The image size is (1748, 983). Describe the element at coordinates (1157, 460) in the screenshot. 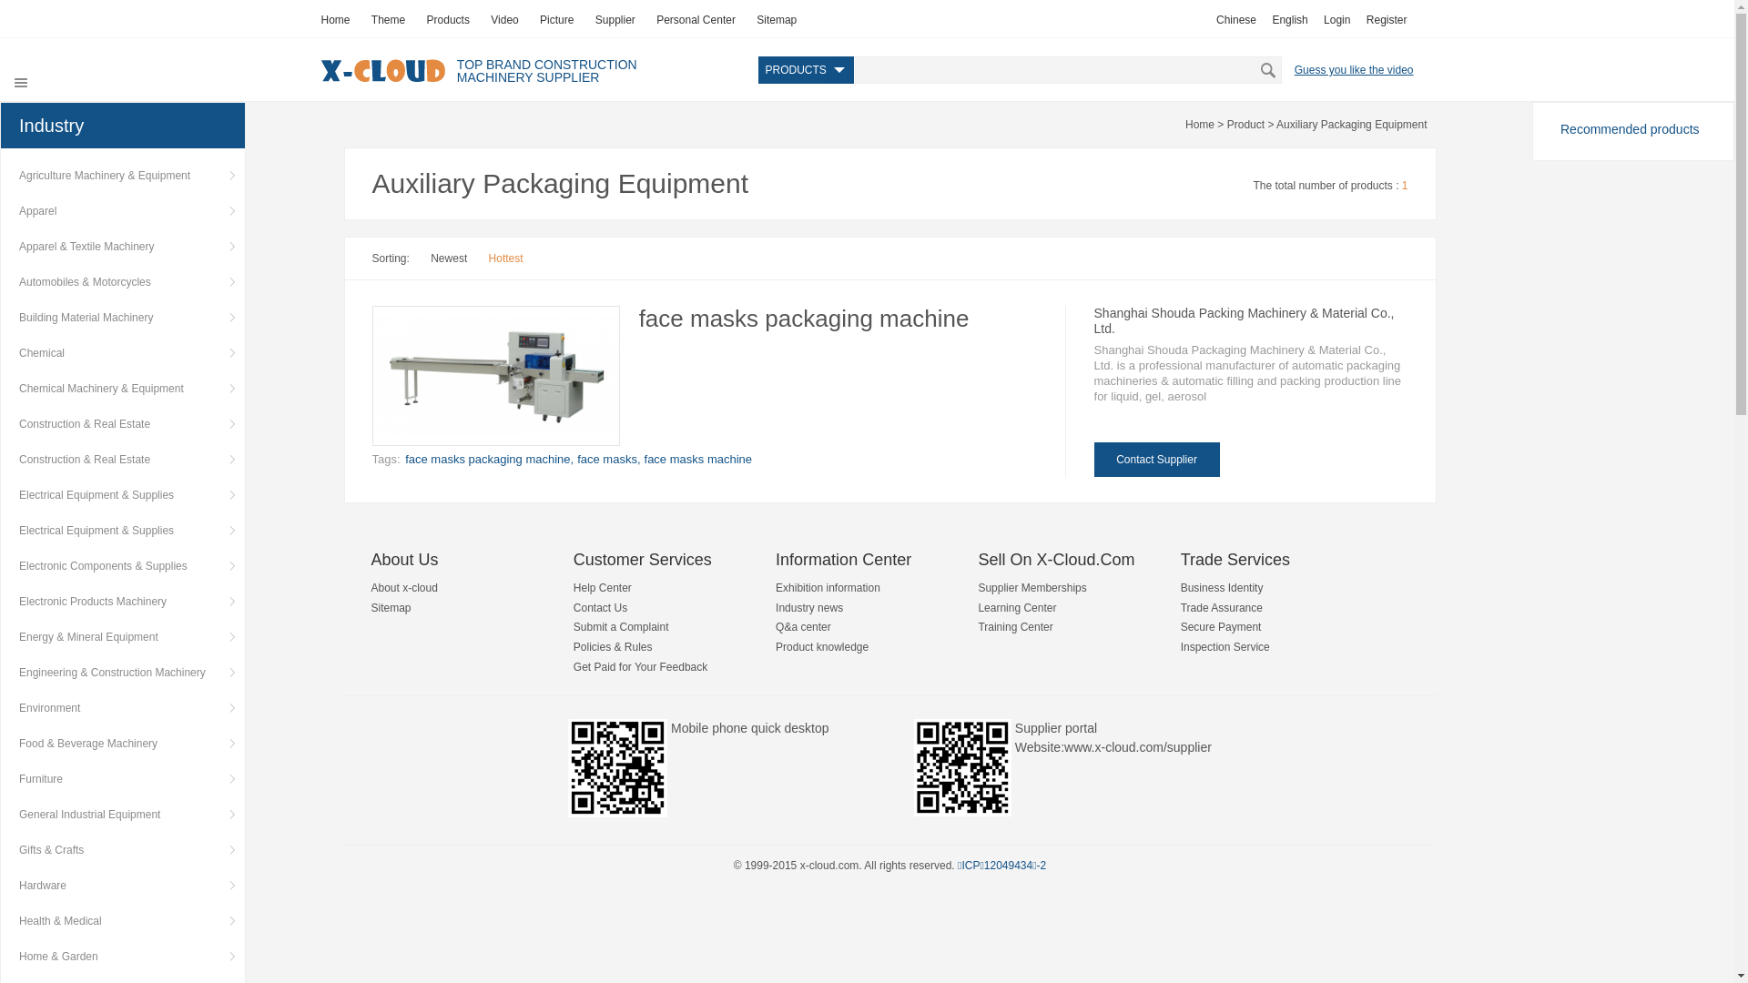

I see `Contact Supplier` at that location.